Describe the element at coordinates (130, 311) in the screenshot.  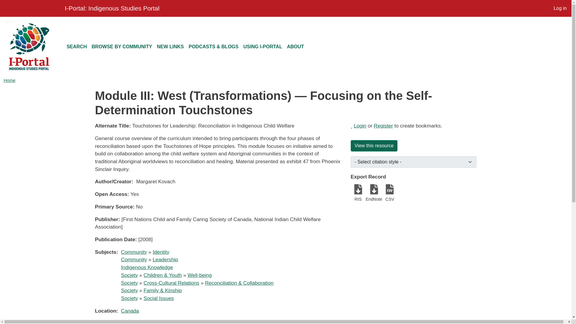
I see `Canada` at that location.